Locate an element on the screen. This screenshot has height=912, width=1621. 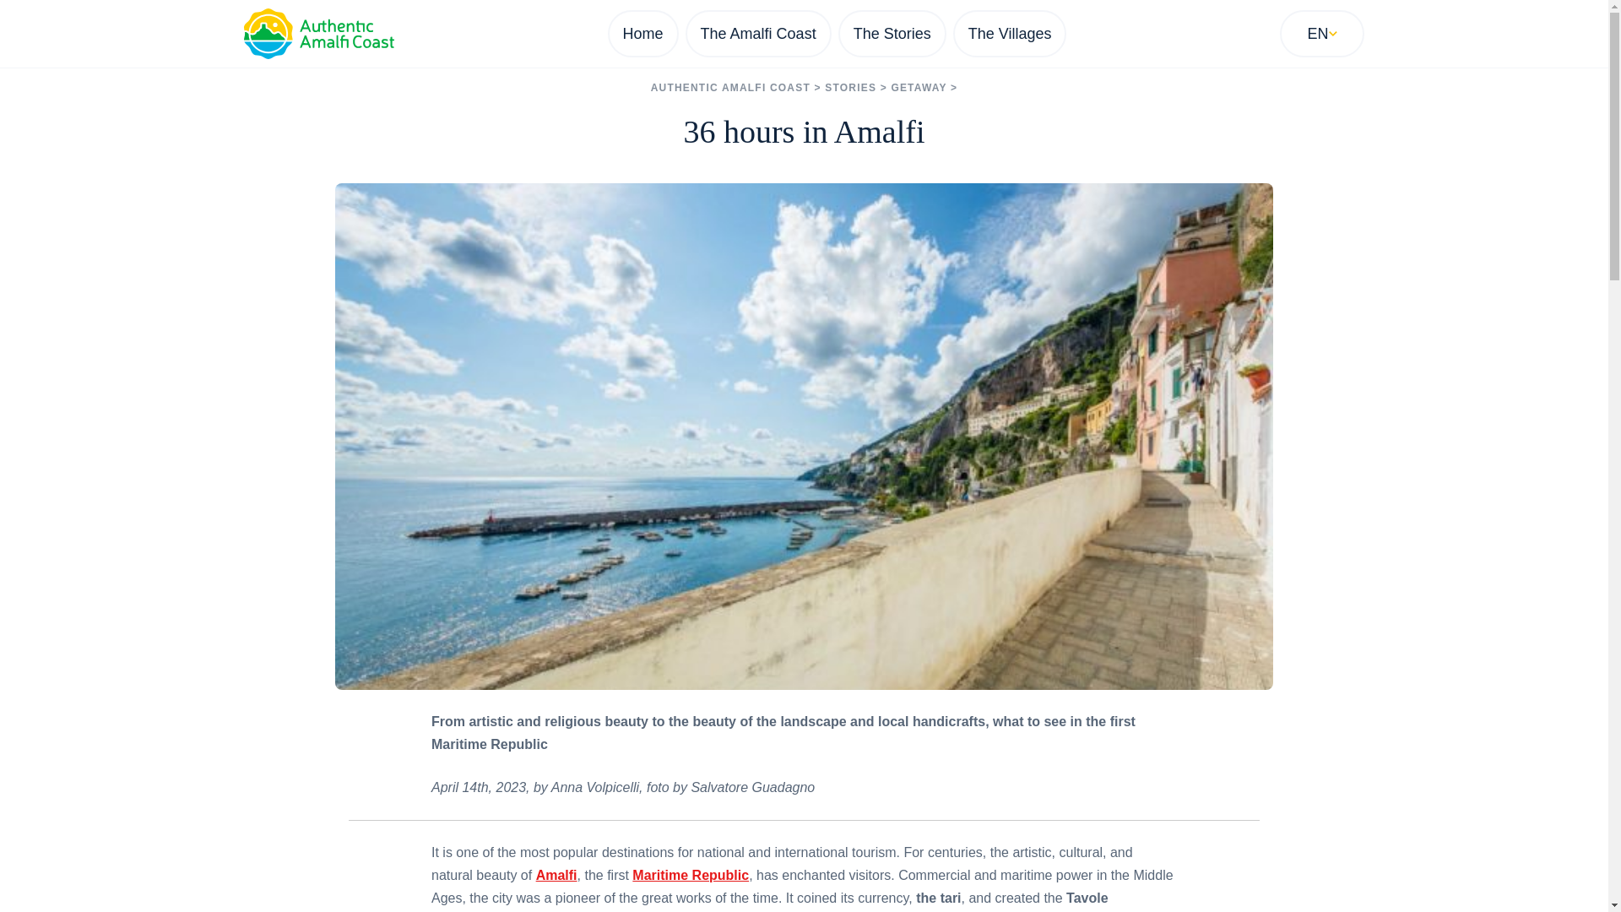
The Stories is located at coordinates (892, 34).